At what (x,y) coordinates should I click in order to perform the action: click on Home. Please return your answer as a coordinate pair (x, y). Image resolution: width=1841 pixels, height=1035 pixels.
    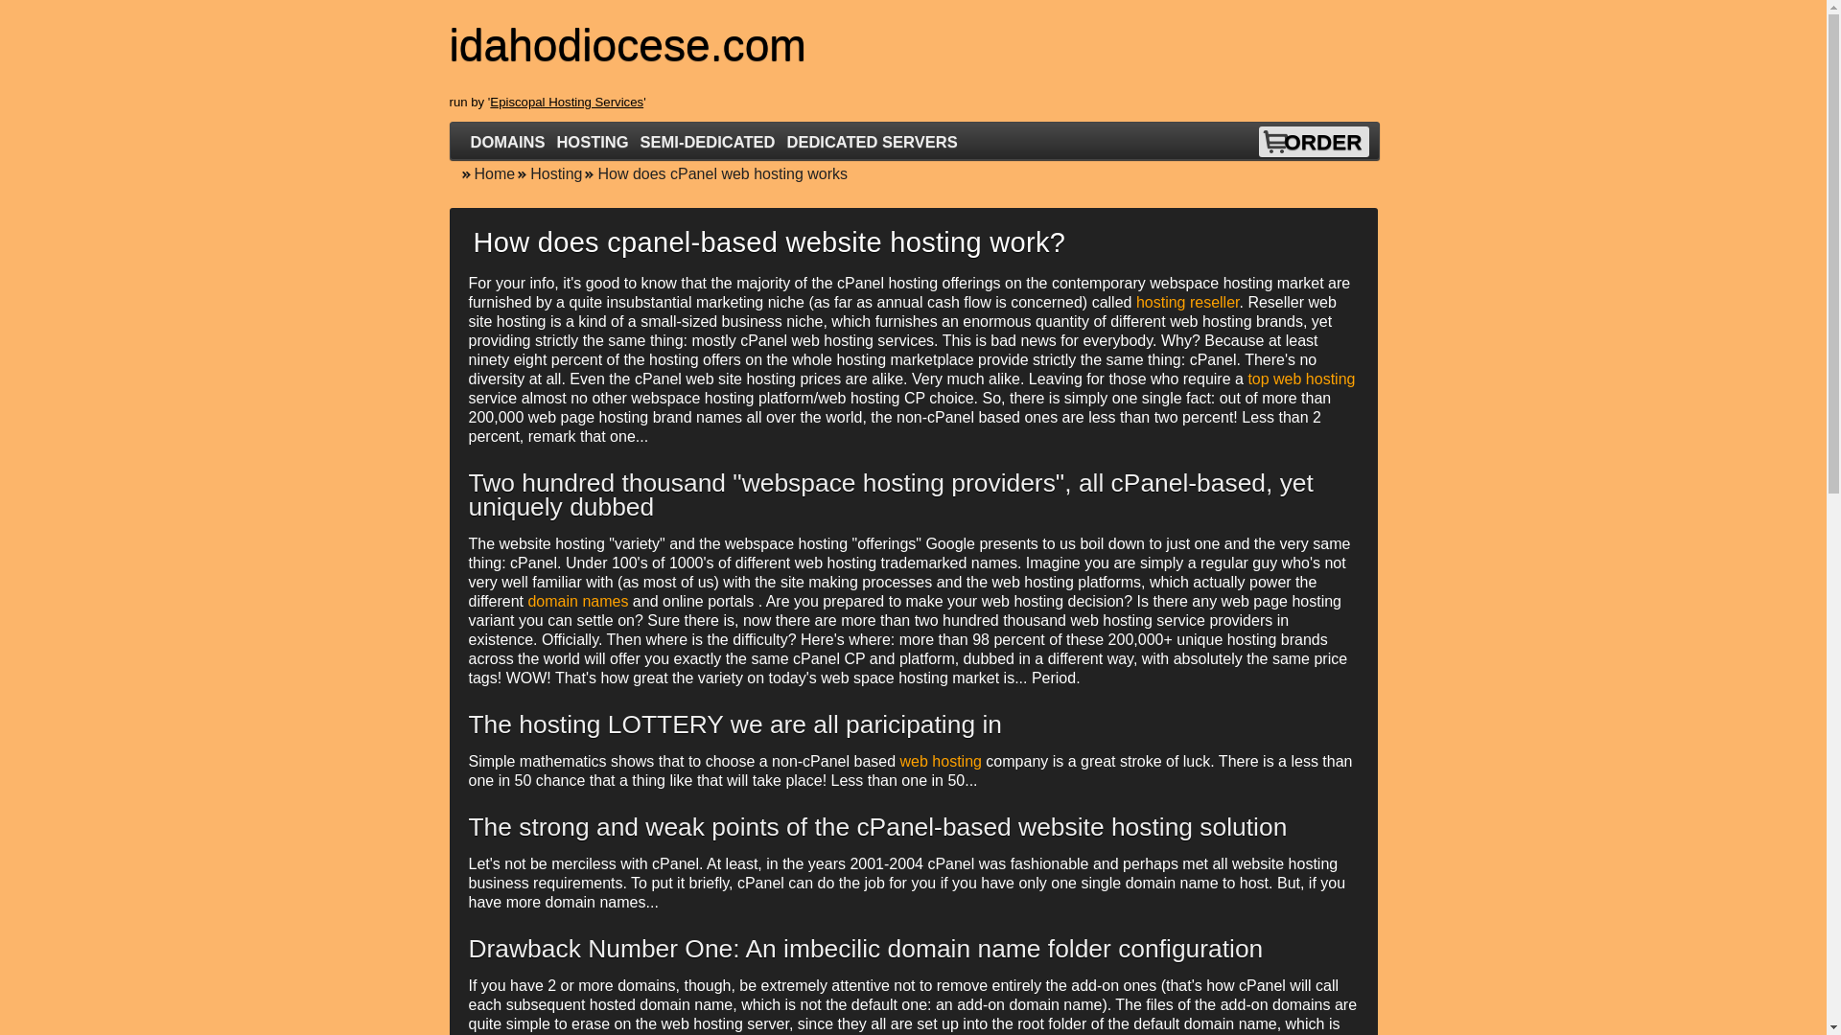
    Looking at the image, I should click on (487, 173).